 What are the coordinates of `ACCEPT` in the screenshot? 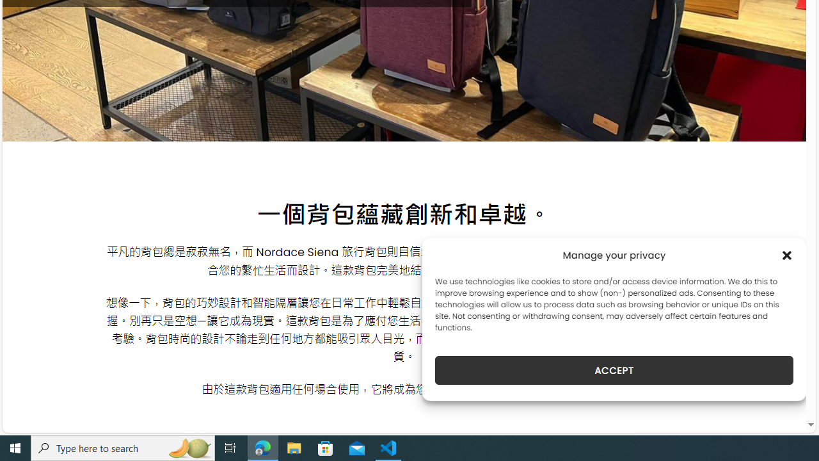 It's located at (614, 370).